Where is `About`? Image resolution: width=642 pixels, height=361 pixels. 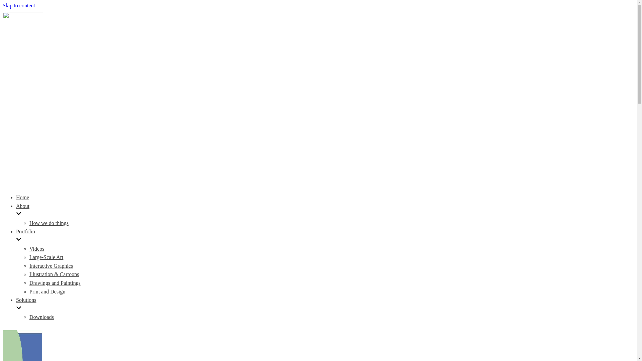
About is located at coordinates (202, 211).